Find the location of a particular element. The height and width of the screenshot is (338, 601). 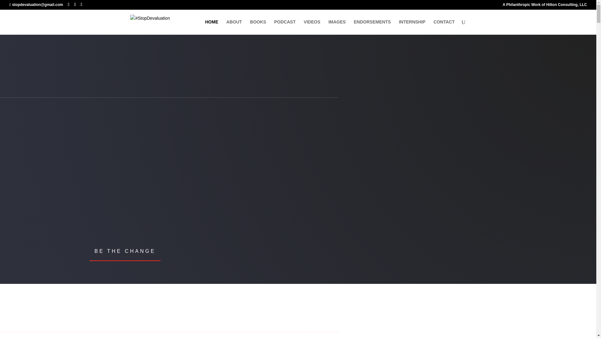

A Philanthropic Work of Hilton Consulting, LLC is located at coordinates (545, 6).